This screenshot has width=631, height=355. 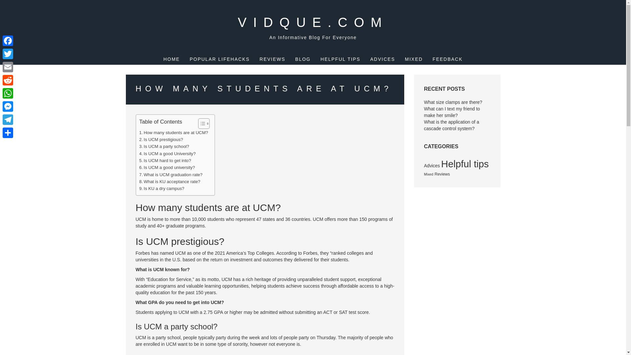 I want to click on What is KU acceptance rate?, so click(x=170, y=181).